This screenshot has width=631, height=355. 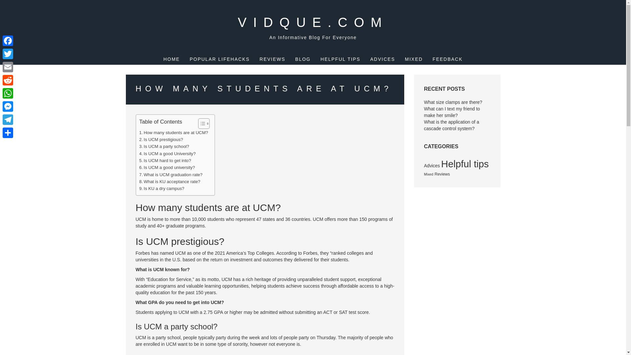 I want to click on What is KU acceptance rate?, so click(x=170, y=181).